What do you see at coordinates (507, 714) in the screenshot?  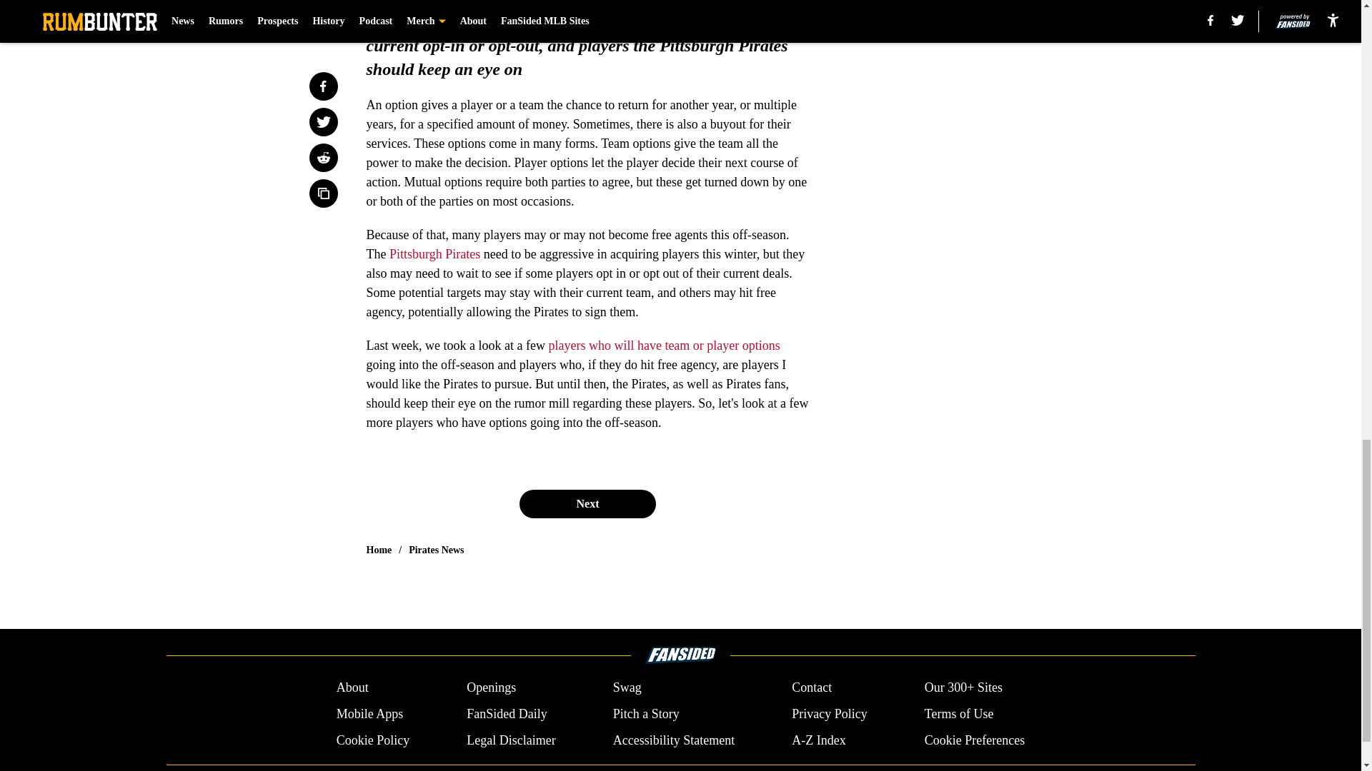 I see `FanSided Daily` at bounding box center [507, 714].